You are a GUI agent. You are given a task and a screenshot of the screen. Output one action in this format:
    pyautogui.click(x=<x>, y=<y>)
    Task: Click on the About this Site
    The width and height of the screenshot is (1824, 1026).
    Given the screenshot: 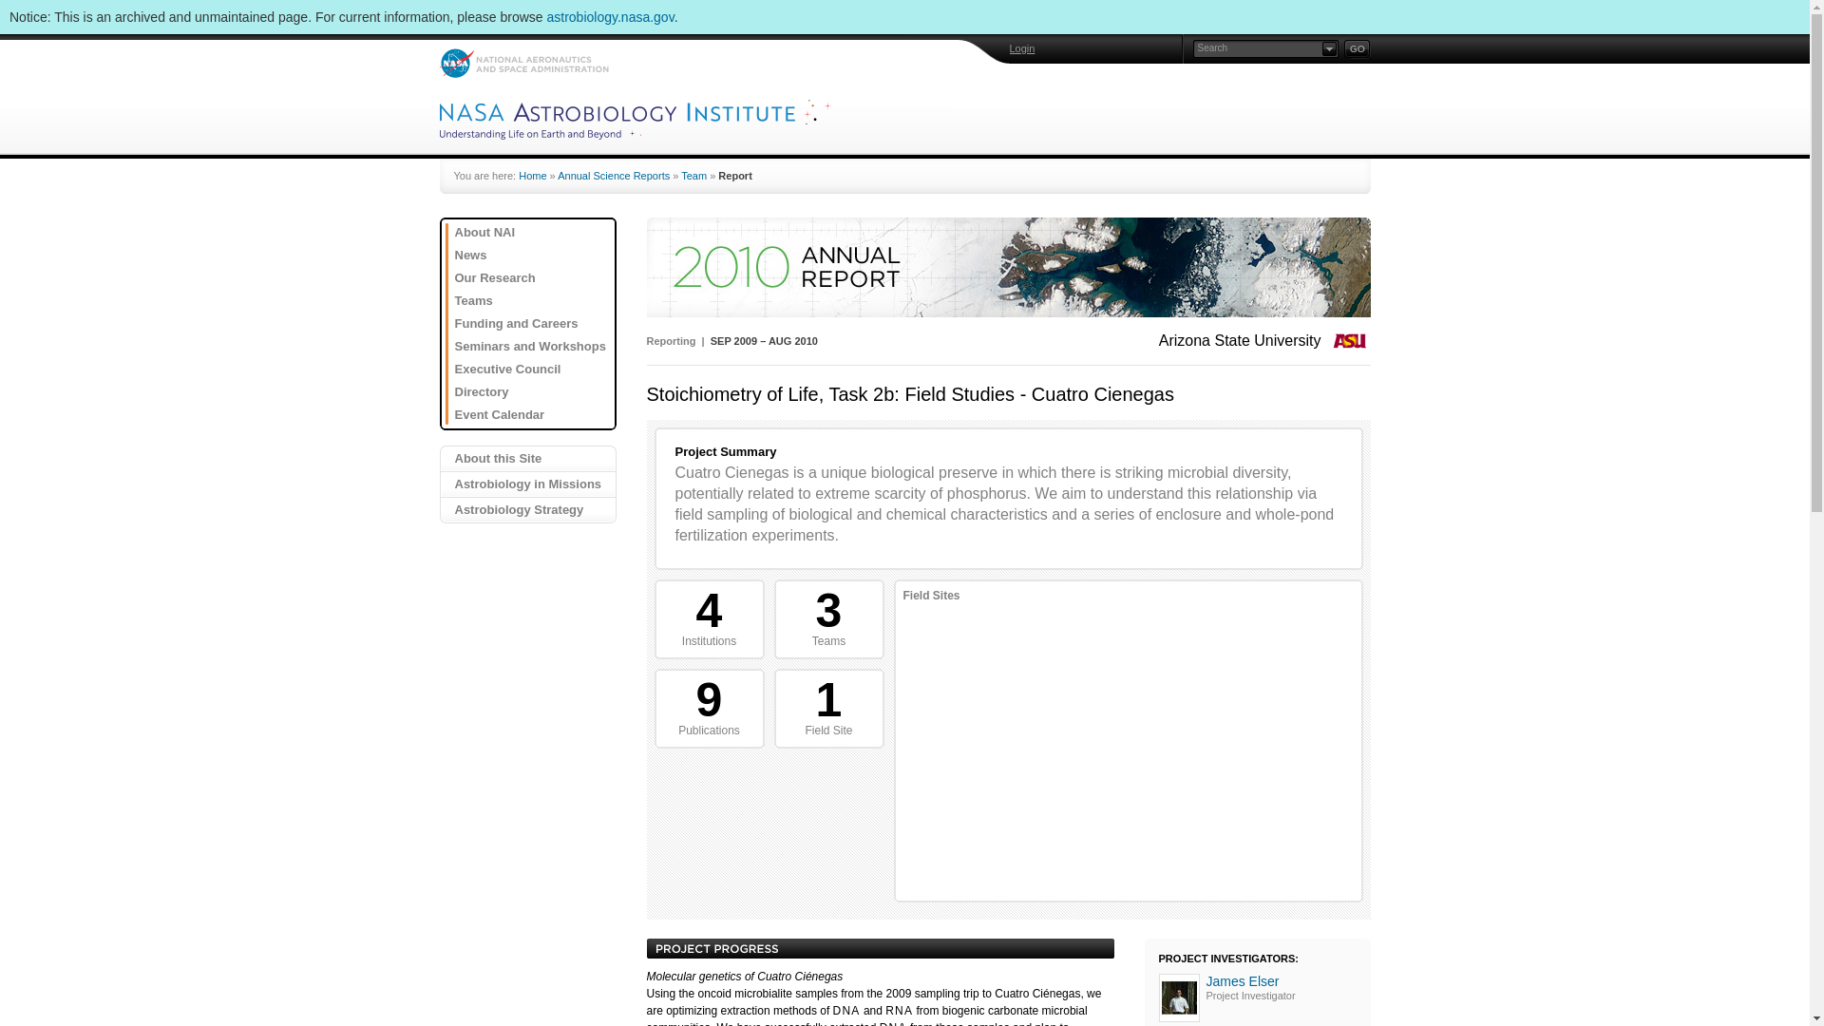 What is the action you would take?
    pyautogui.click(x=527, y=458)
    